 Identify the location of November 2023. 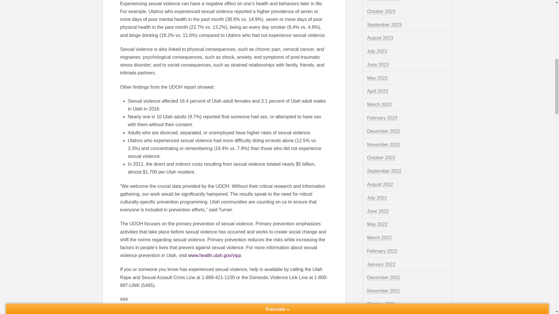
(384, 1).